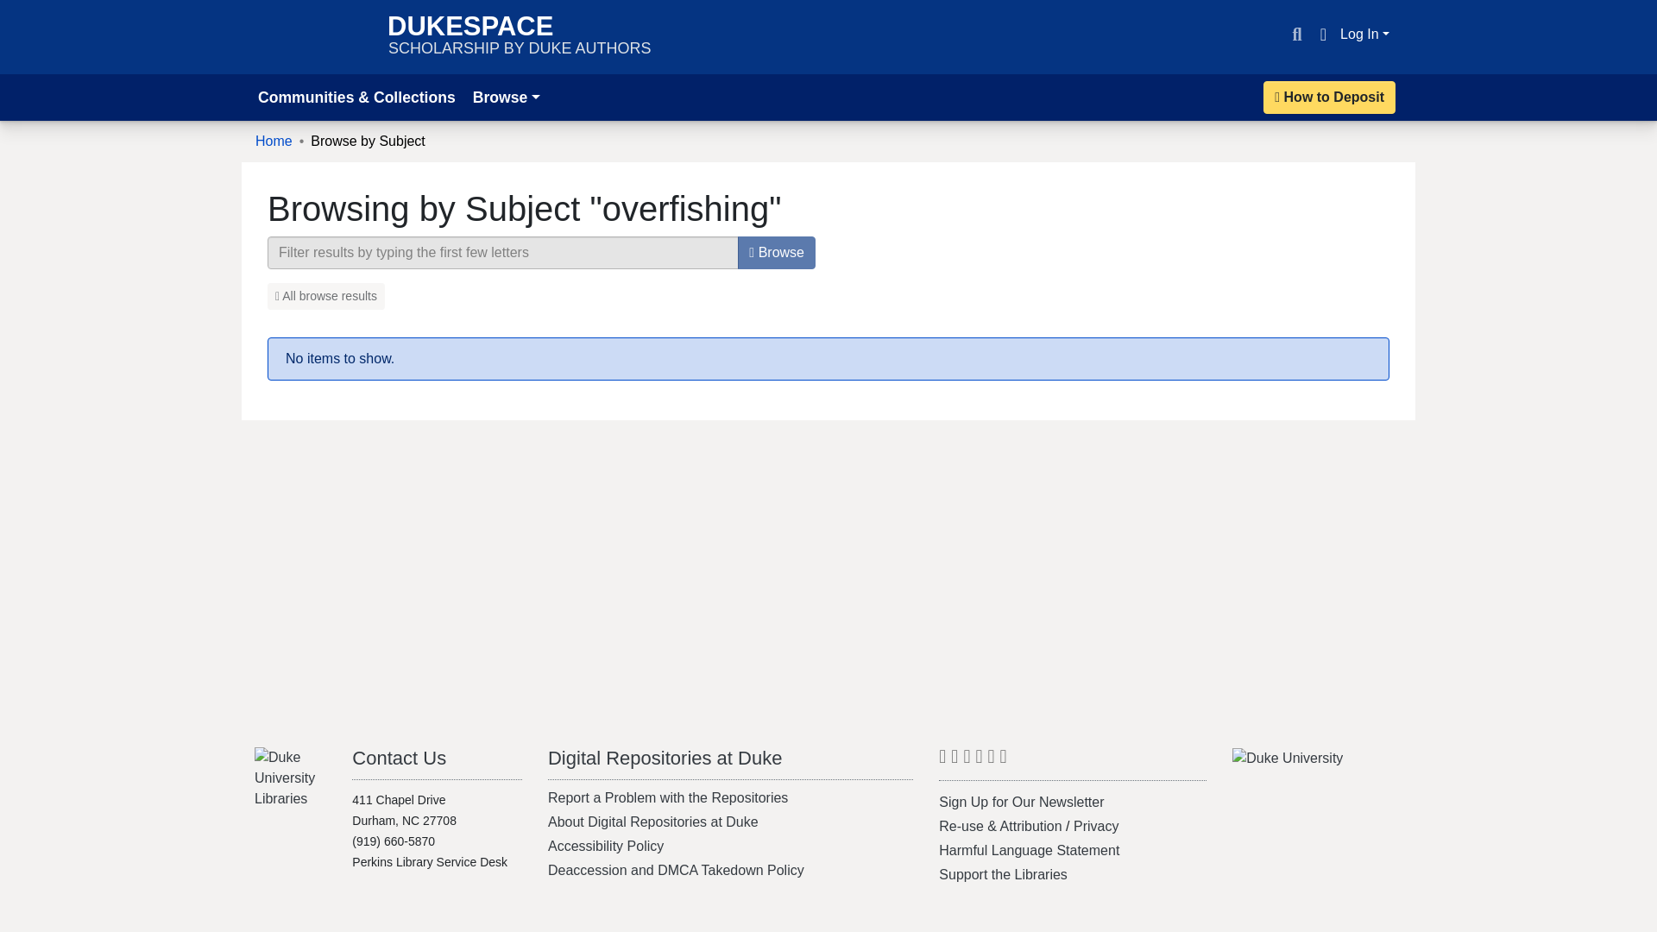 The width and height of the screenshot is (1657, 932). I want to click on Support the Libraries, so click(955, 761).